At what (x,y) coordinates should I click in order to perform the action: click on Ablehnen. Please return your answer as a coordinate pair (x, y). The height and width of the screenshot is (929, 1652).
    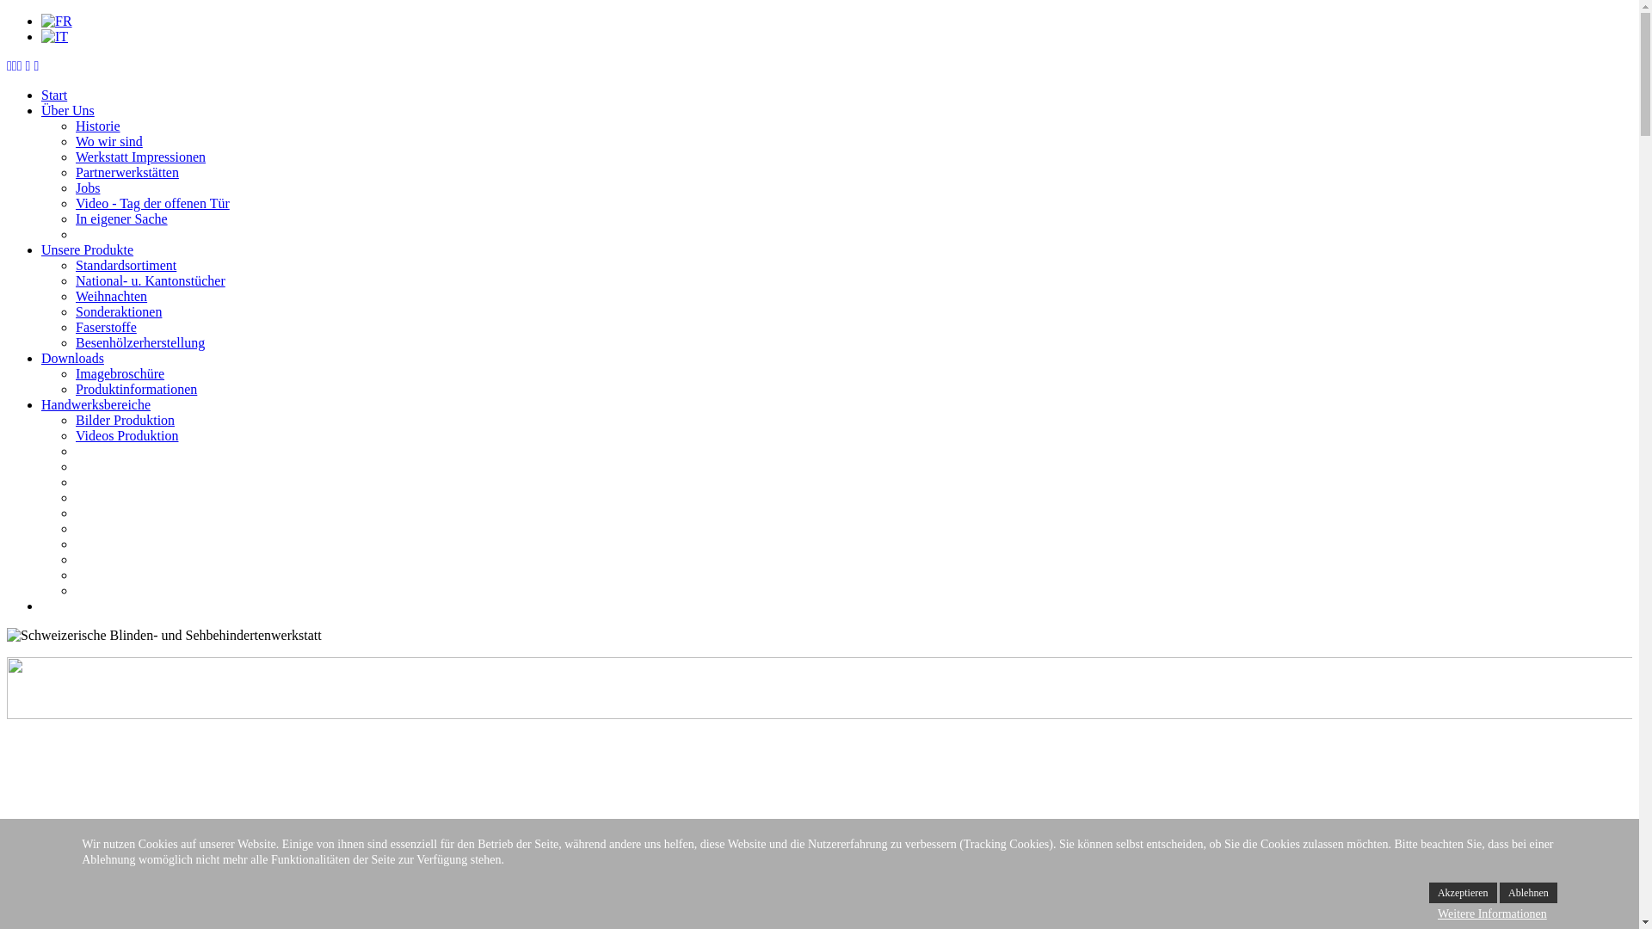
    Looking at the image, I should click on (1528, 893).